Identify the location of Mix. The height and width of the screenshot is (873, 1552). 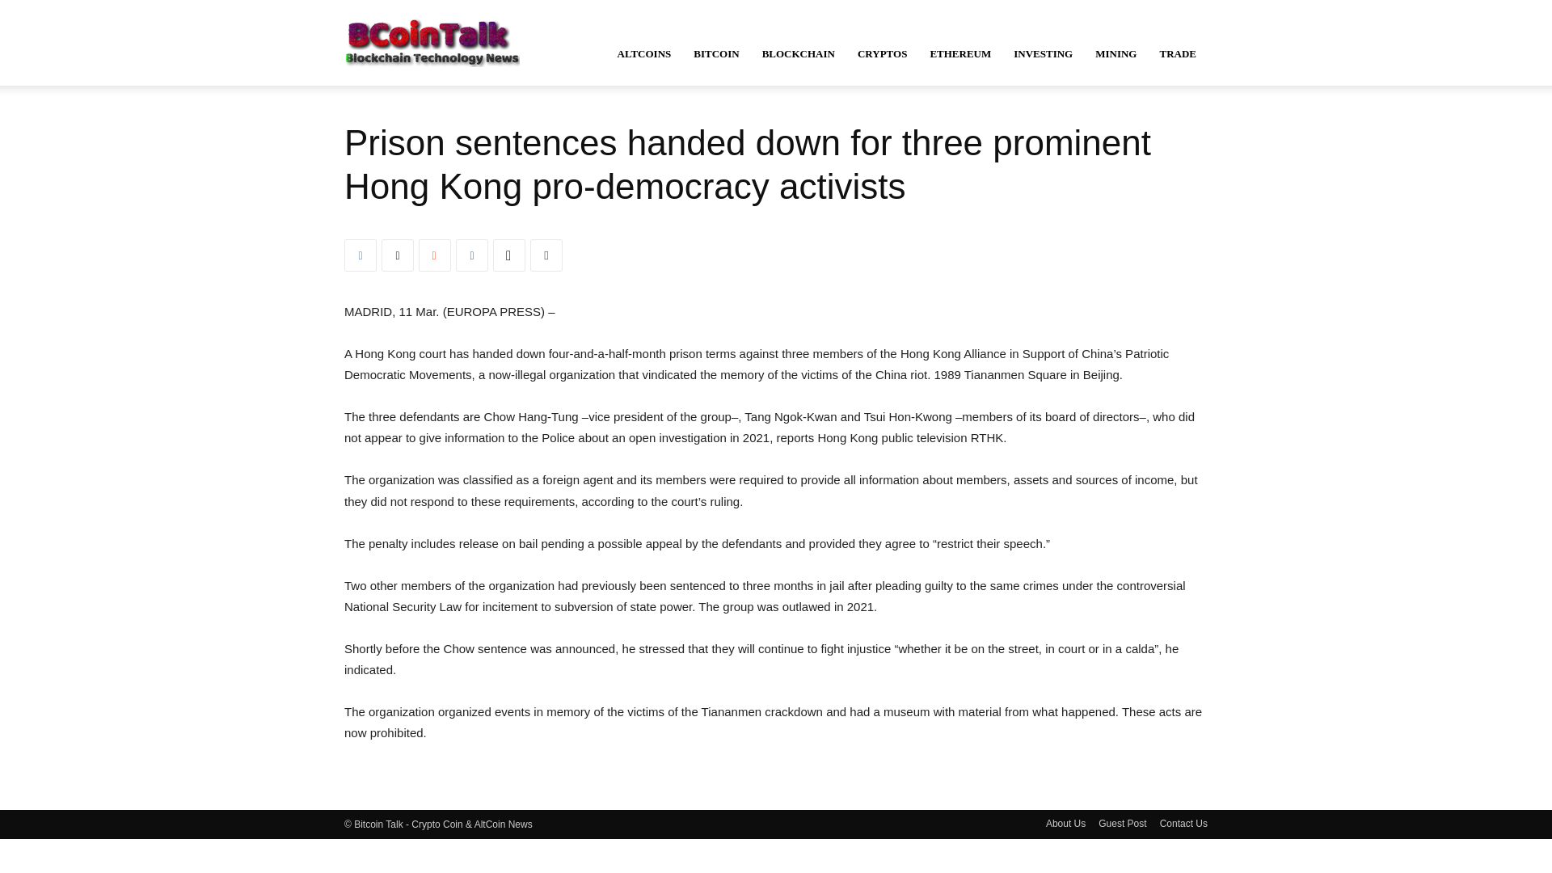
(435, 255).